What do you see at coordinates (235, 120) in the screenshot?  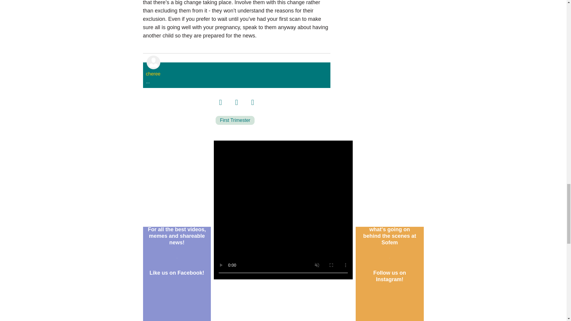 I see `First Trimester` at bounding box center [235, 120].